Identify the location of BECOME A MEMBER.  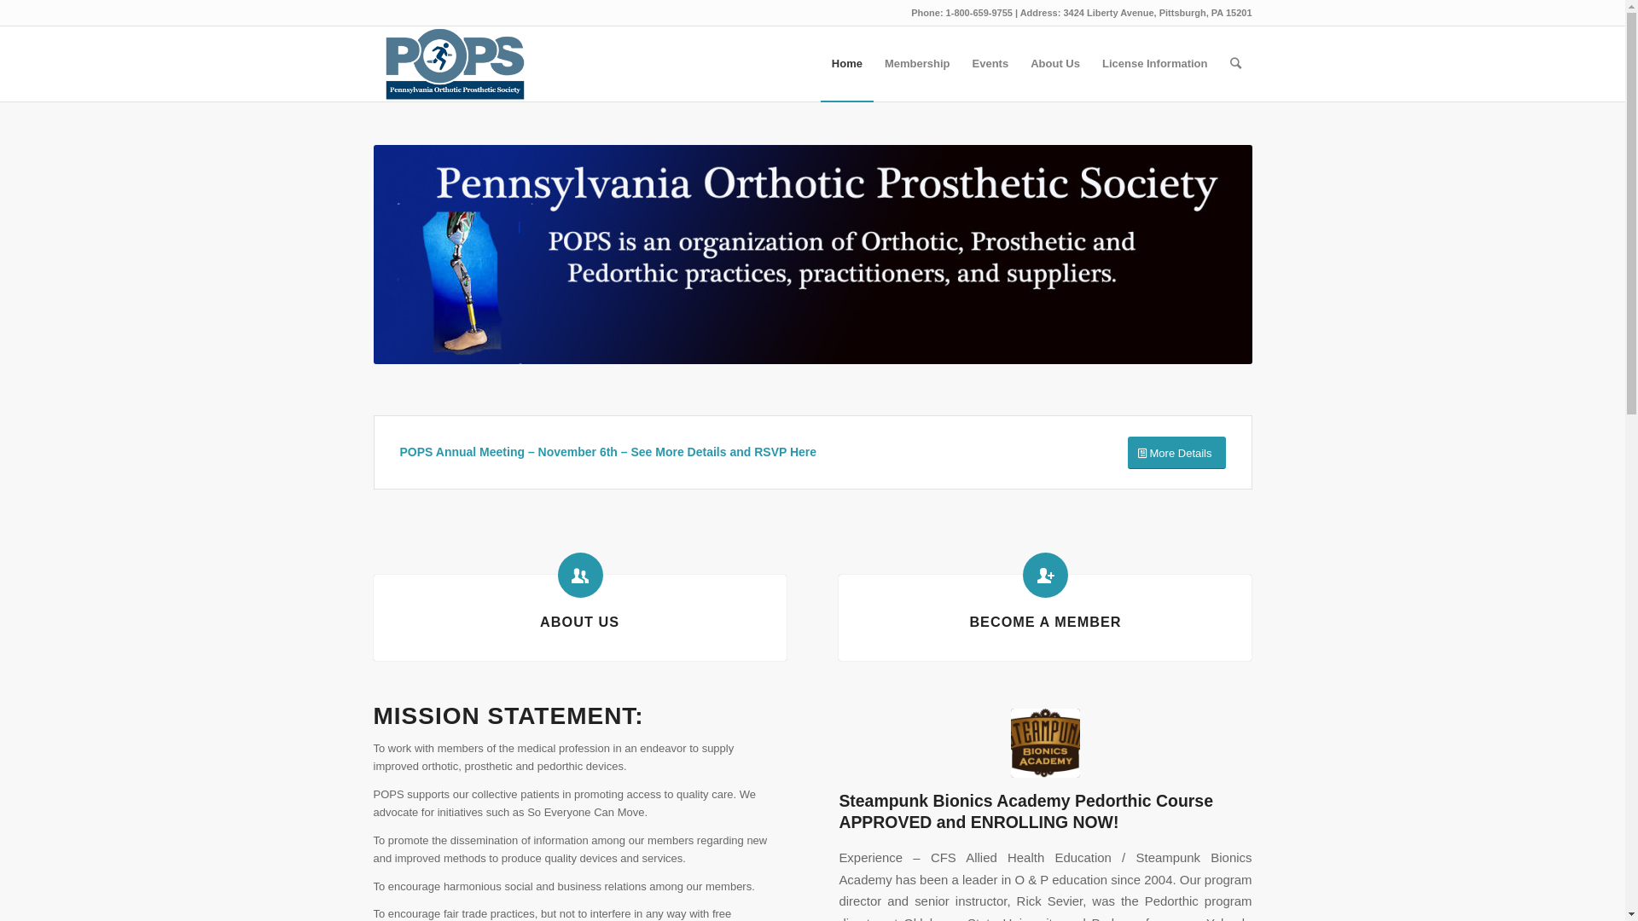
(1045, 622).